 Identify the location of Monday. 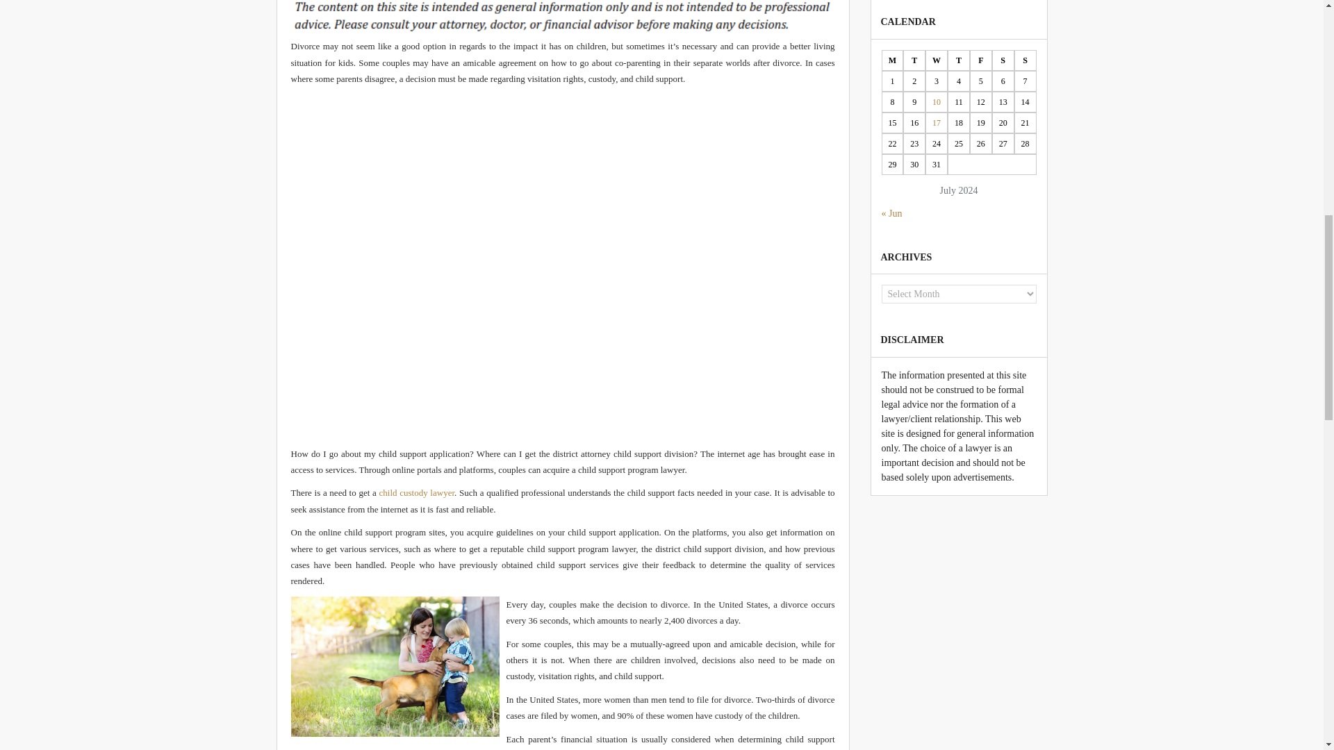
(891, 60).